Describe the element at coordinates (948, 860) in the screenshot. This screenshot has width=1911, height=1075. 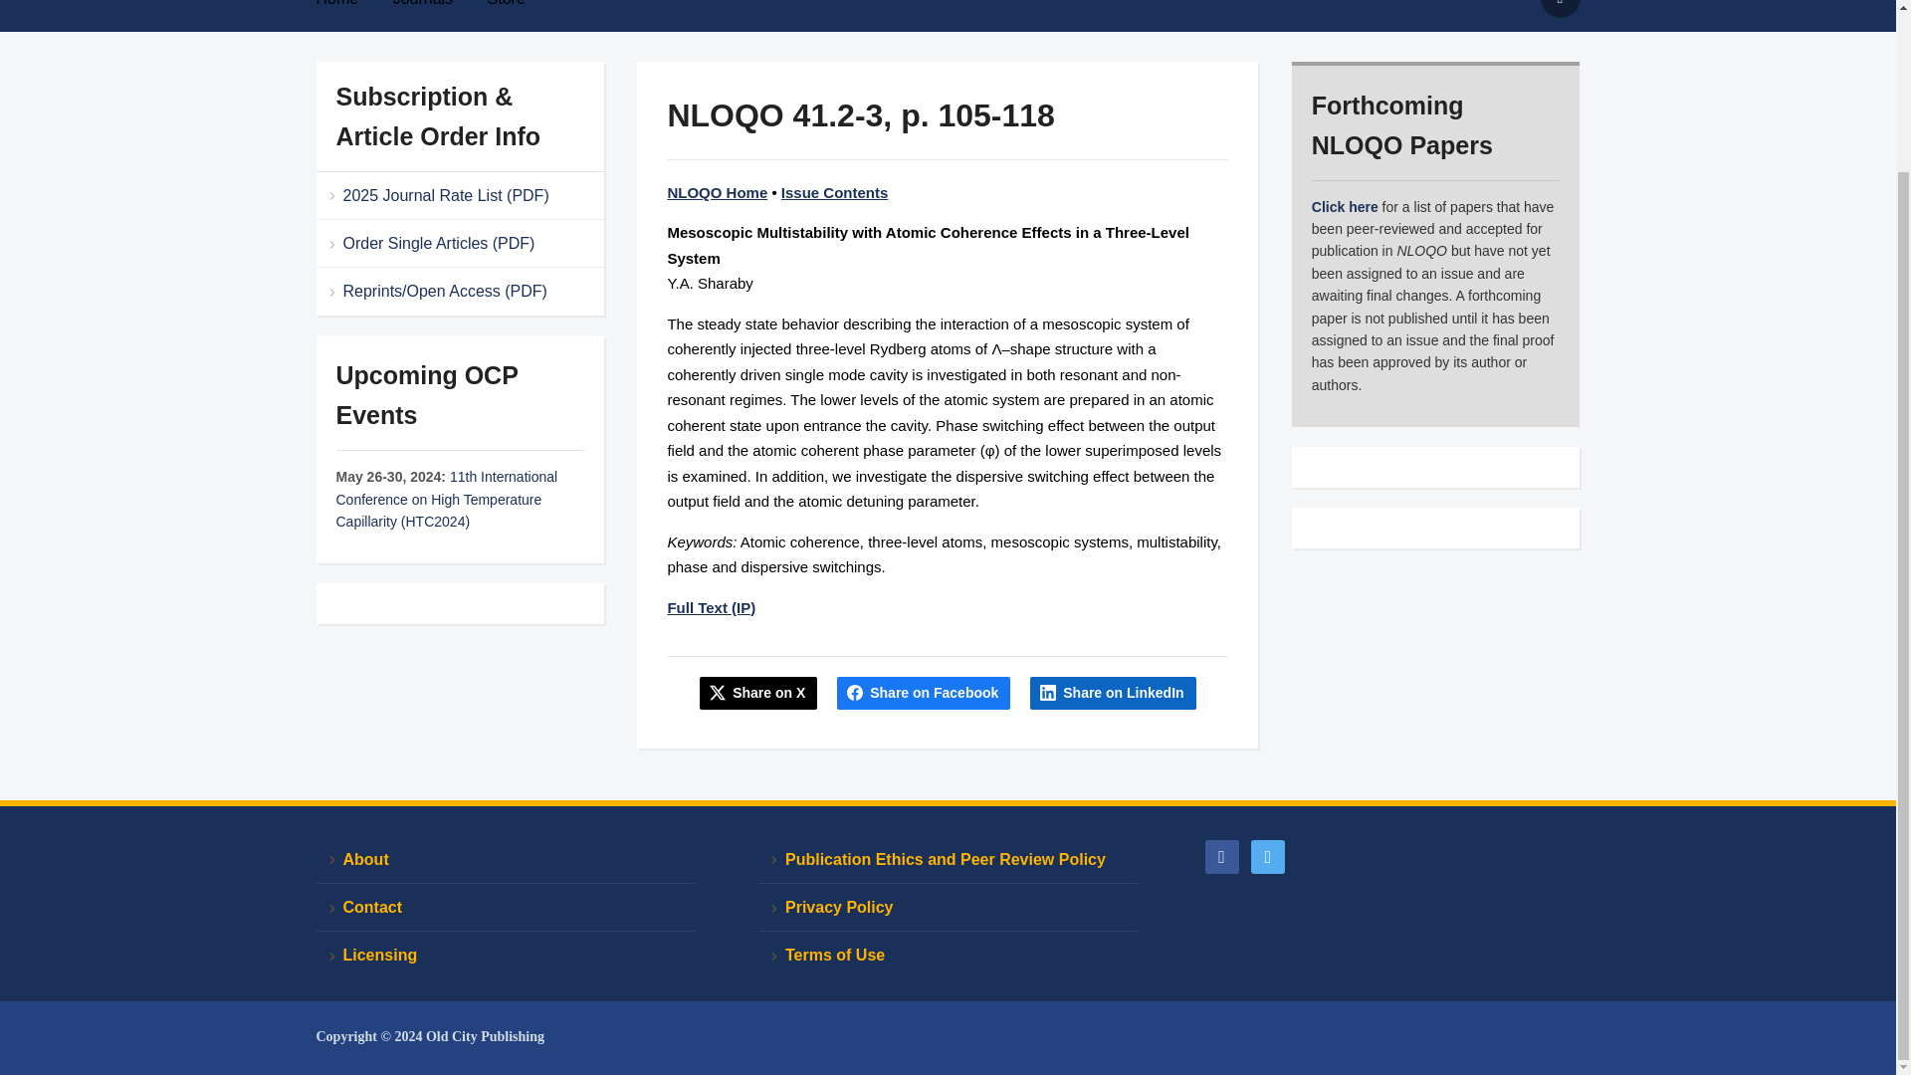
I see `Publication Ethics and Peer Review Policy` at that location.